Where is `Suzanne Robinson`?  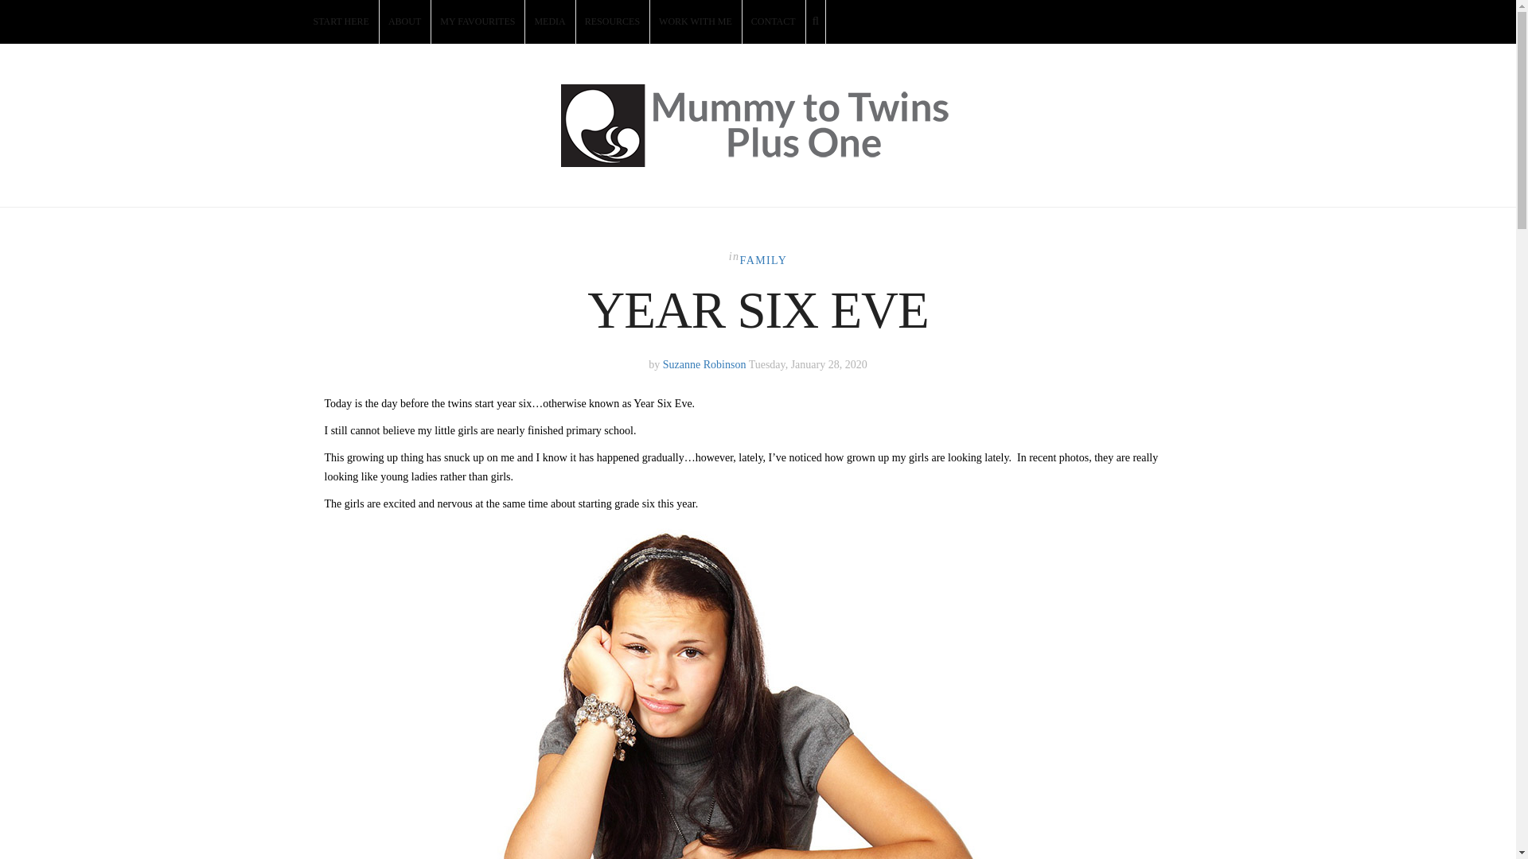
Suzanne Robinson is located at coordinates (705, 364).